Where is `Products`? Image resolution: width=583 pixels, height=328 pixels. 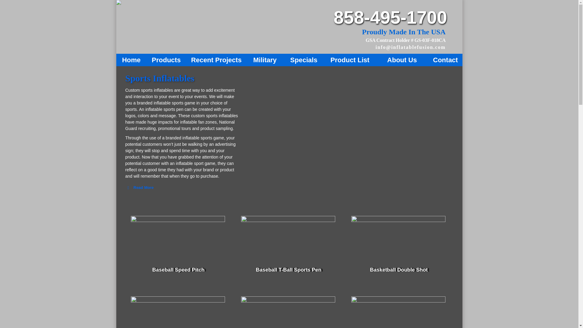
Products is located at coordinates (166, 60).